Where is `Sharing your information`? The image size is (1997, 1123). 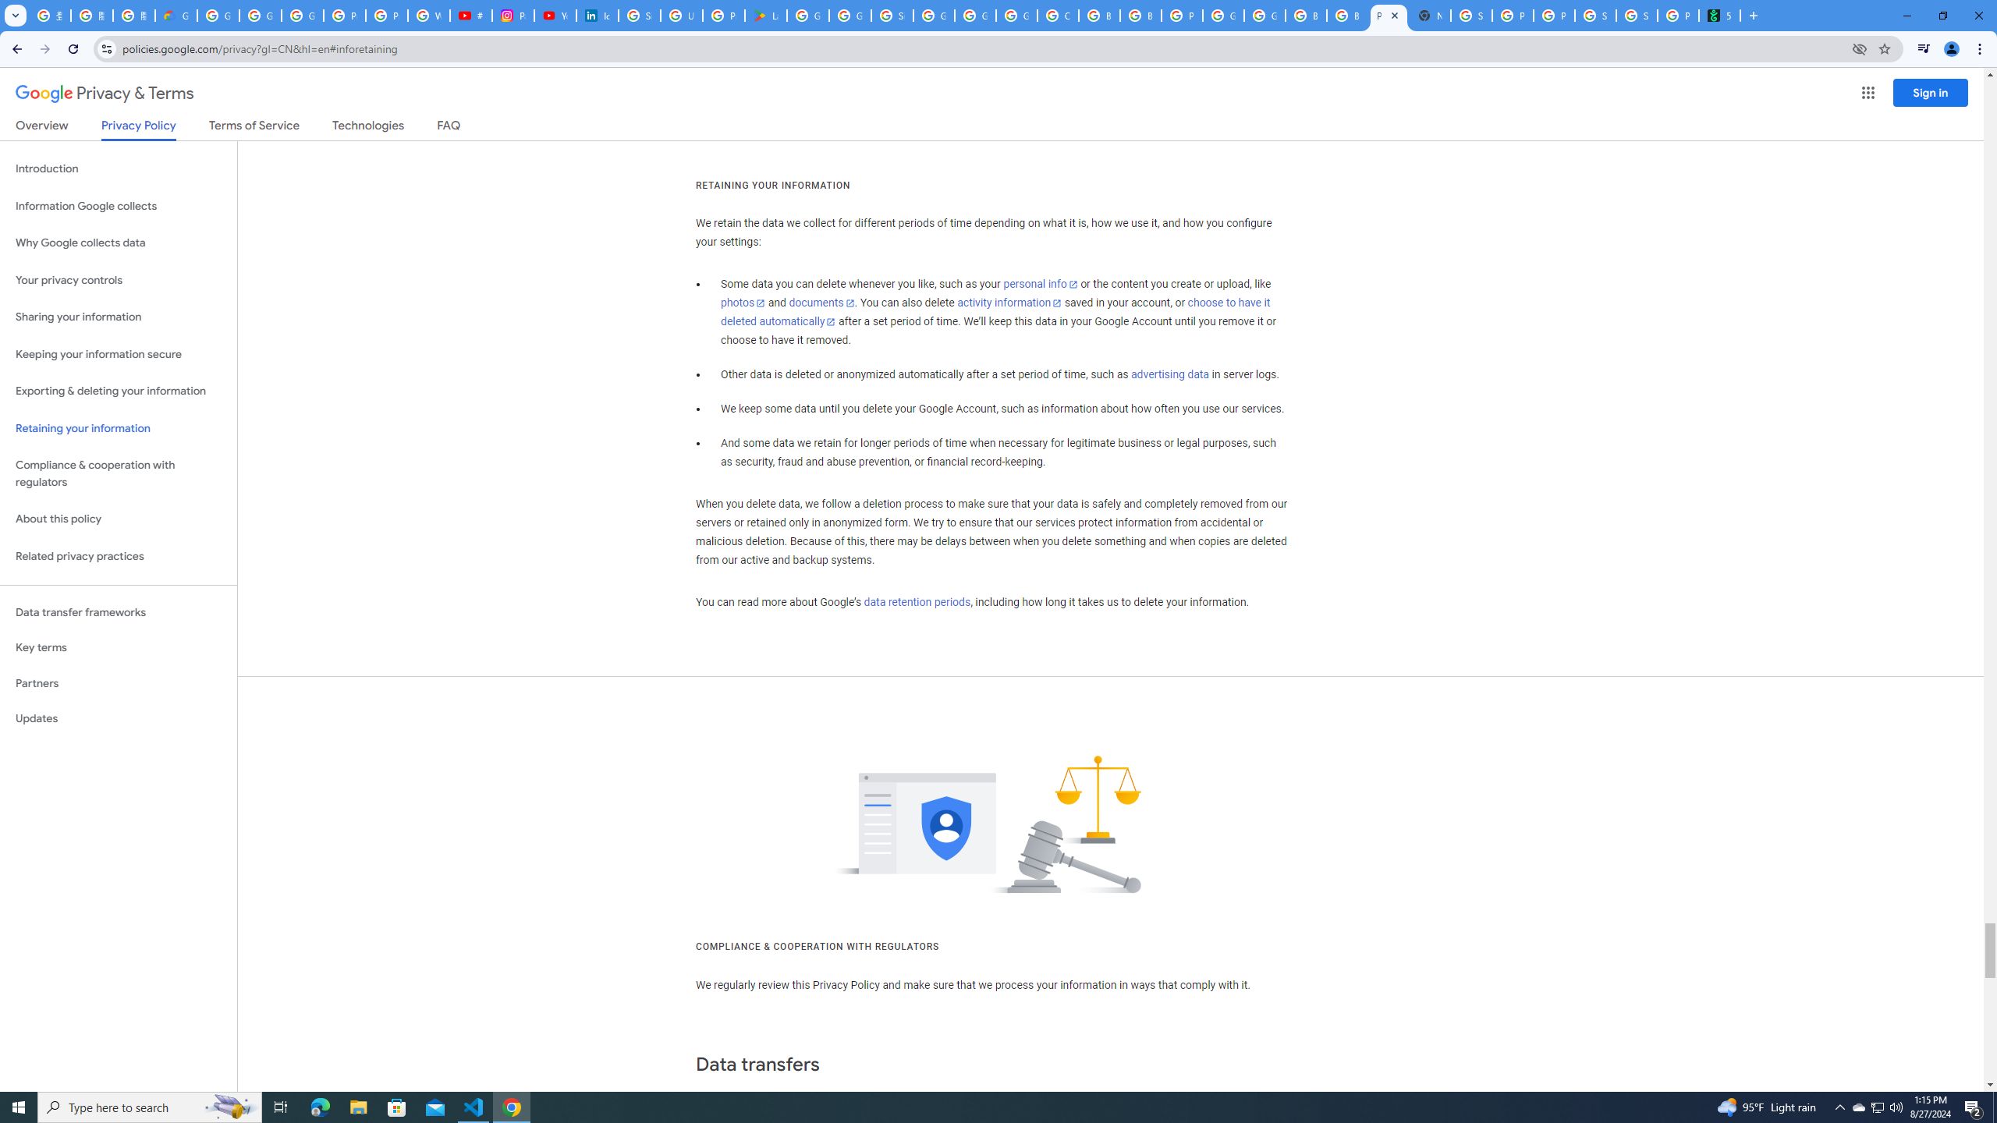 Sharing your information is located at coordinates (119, 317).